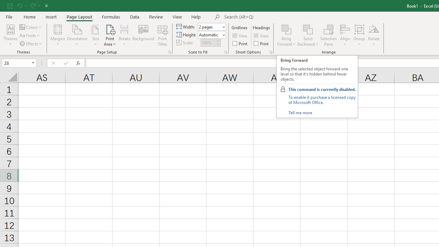 This screenshot has height=247, width=439. Describe the element at coordinates (262, 43) in the screenshot. I see `Print` at that location.